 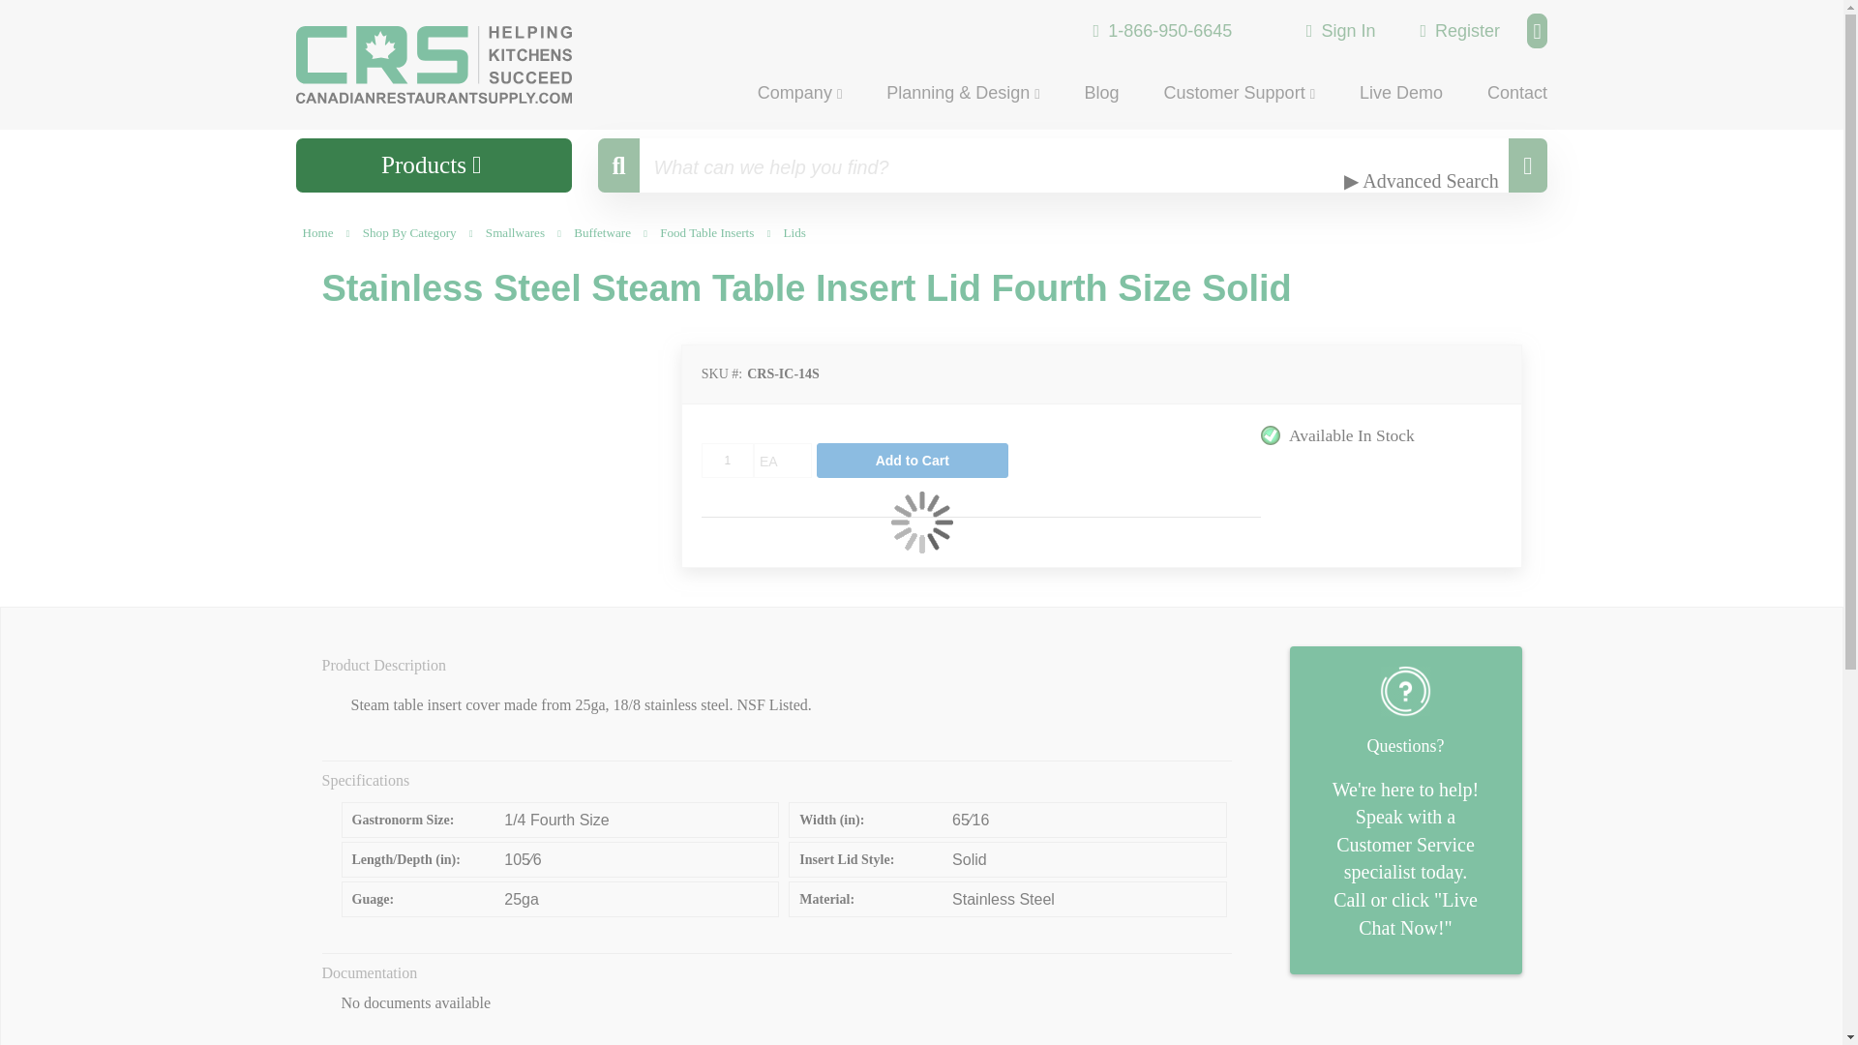 What do you see at coordinates (1459, 29) in the screenshot?
I see `Create New Account` at bounding box center [1459, 29].